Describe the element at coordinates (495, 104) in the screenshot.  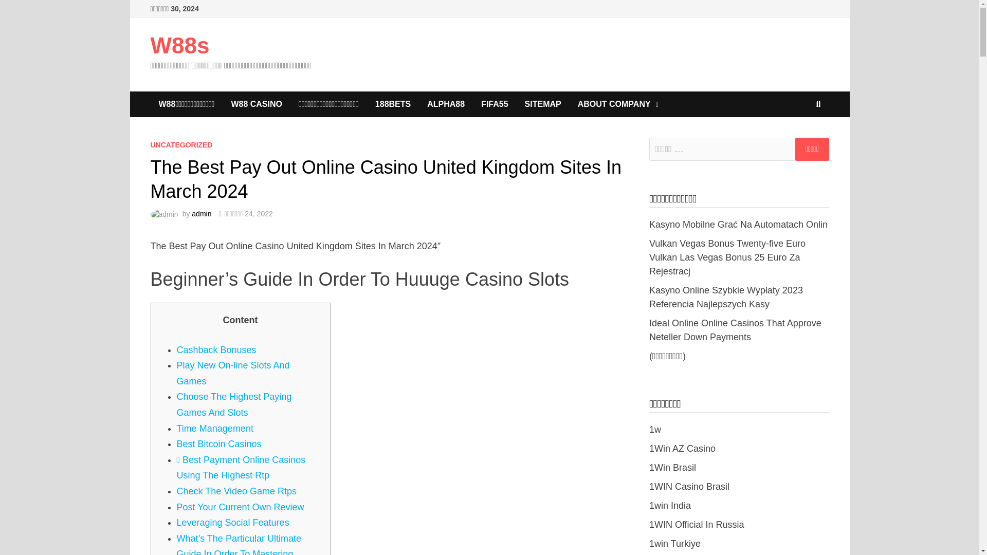
I see `FIFA55` at that location.